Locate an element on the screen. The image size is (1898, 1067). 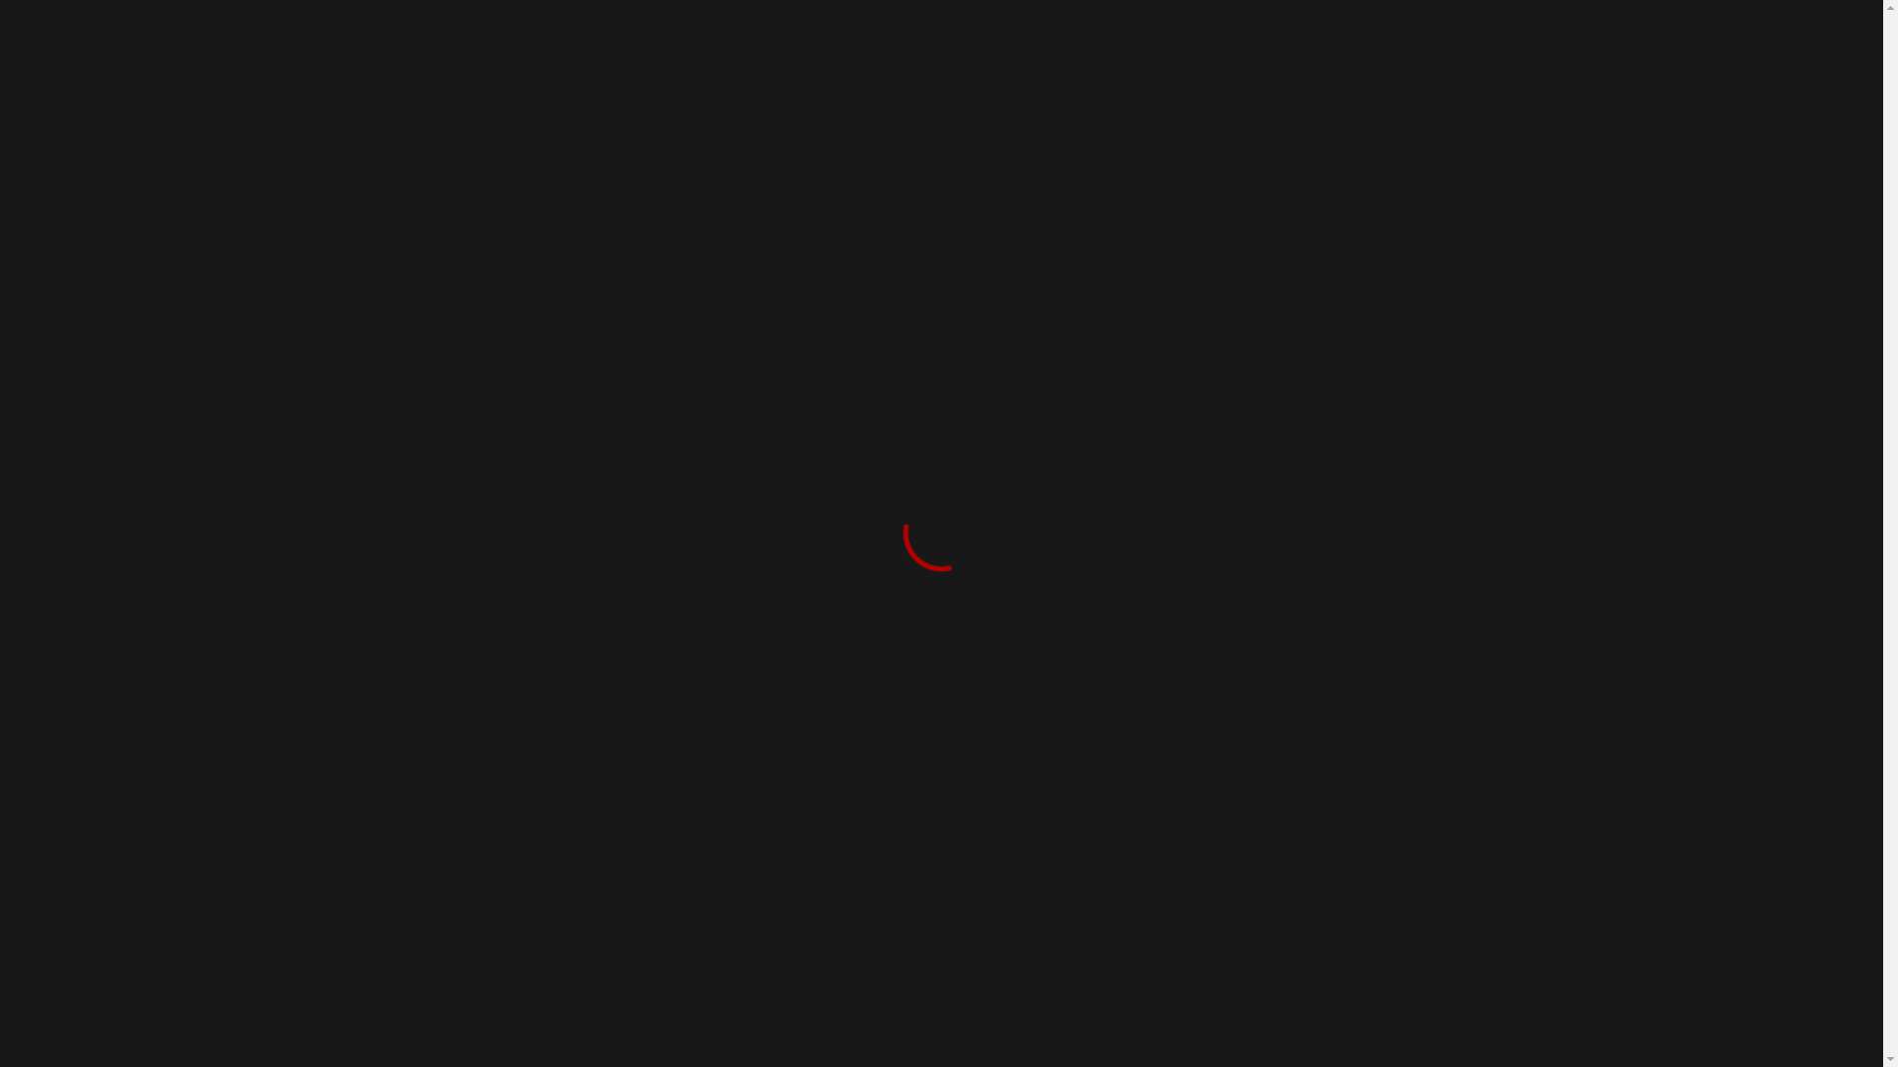
STUDIO 2 is located at coordinates (569, 116).